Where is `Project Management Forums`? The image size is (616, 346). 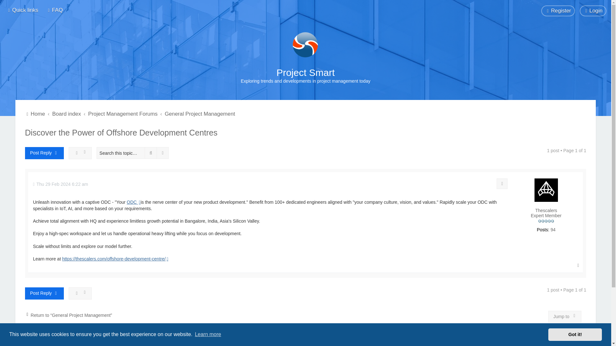
Project Management Forums is located at coordinates (123, 114).